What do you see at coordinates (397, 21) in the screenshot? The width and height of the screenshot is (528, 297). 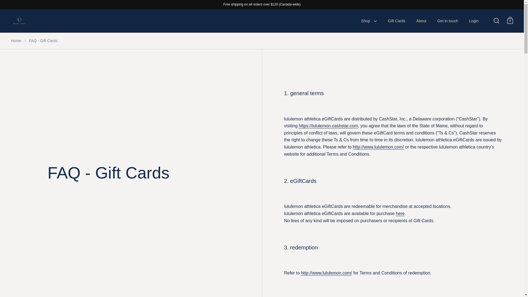 I see `Gift Cards` at bounding box center [397, 21].